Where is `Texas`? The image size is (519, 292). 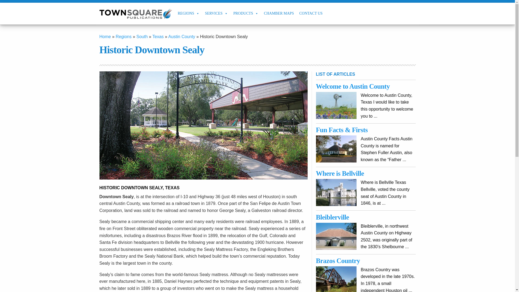 Texas is located at coordinates (158, 36).